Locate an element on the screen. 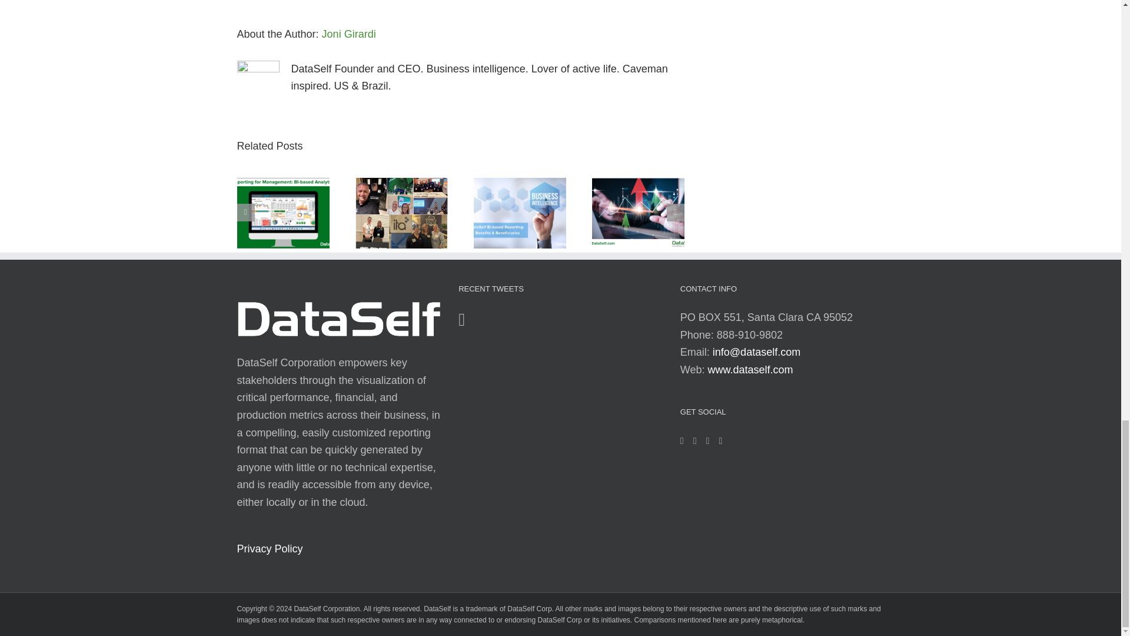 The width and height of the screenshot is (1130, 636). Posts by Joni Girardi is located at coordinates (349, 34).